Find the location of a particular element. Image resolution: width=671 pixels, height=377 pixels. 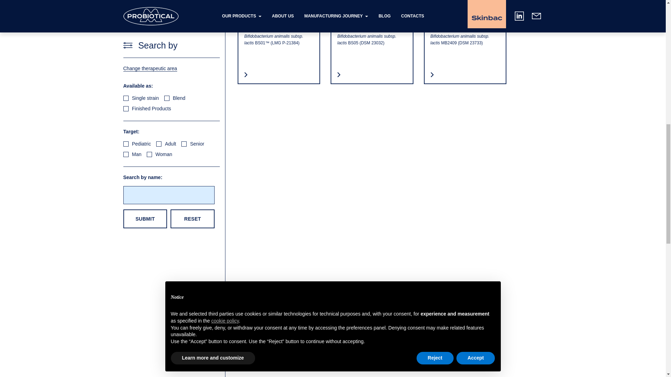

60 is located at coordinates (150, 27).